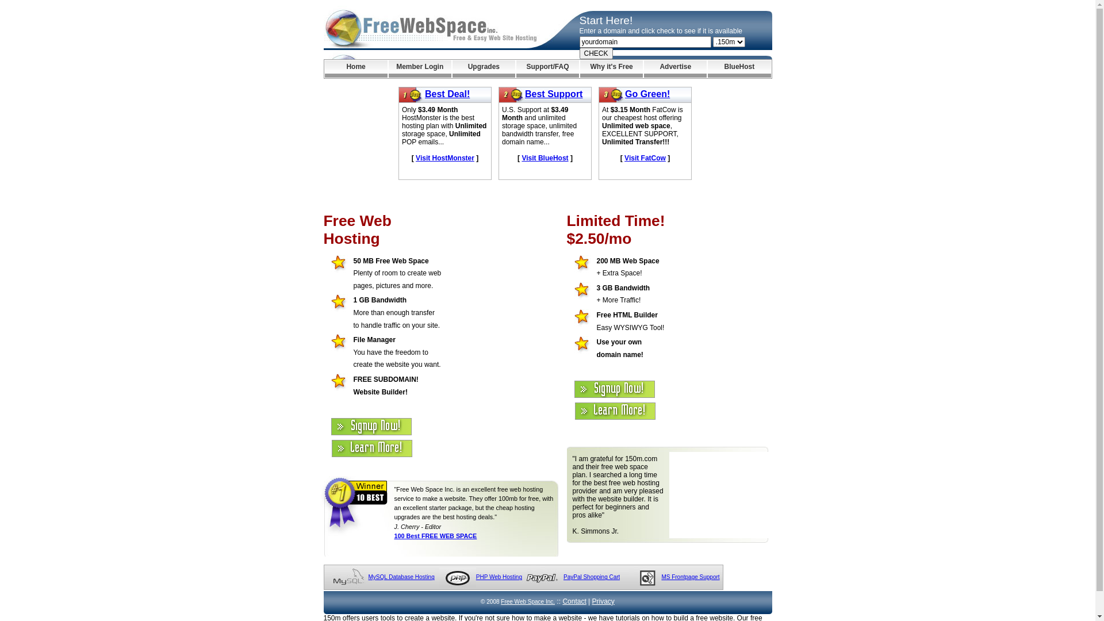 The image size is (1104, 621). What do you see at coordinates (739, 69) in the screenshot?
I see `BlueHost` at bounding box center [739, 69].